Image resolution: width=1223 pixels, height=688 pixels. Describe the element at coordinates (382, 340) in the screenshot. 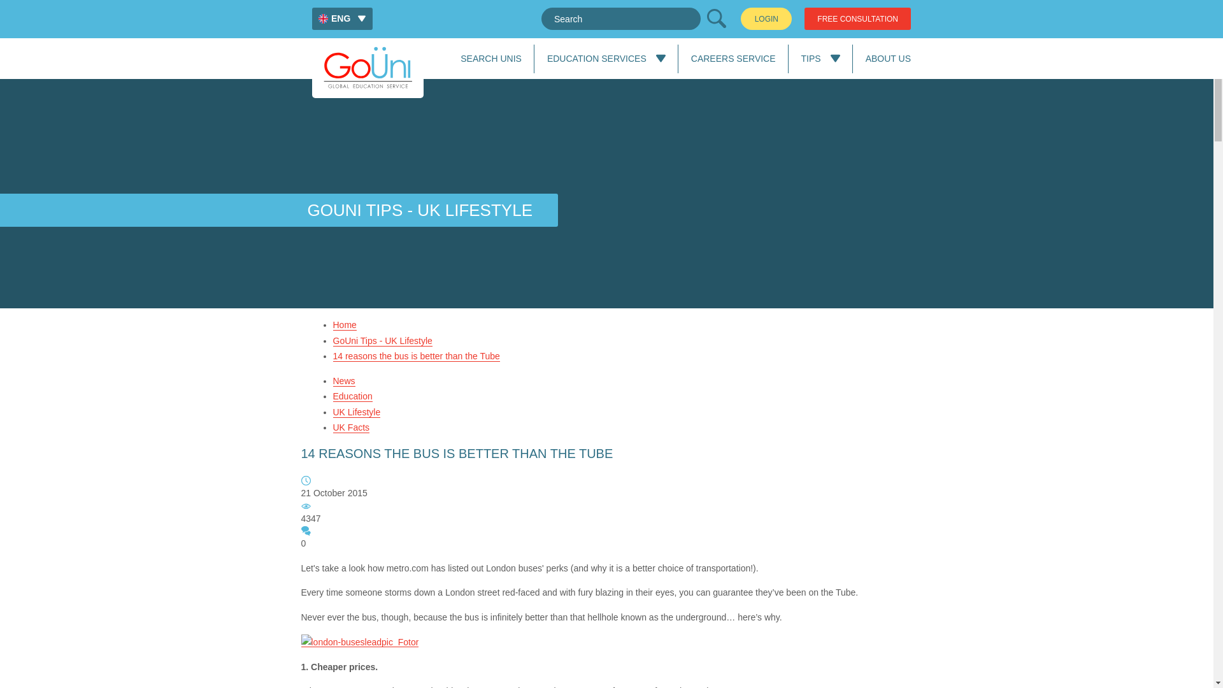

I see `GoUni Tips - UK Lifestyle` at that location.